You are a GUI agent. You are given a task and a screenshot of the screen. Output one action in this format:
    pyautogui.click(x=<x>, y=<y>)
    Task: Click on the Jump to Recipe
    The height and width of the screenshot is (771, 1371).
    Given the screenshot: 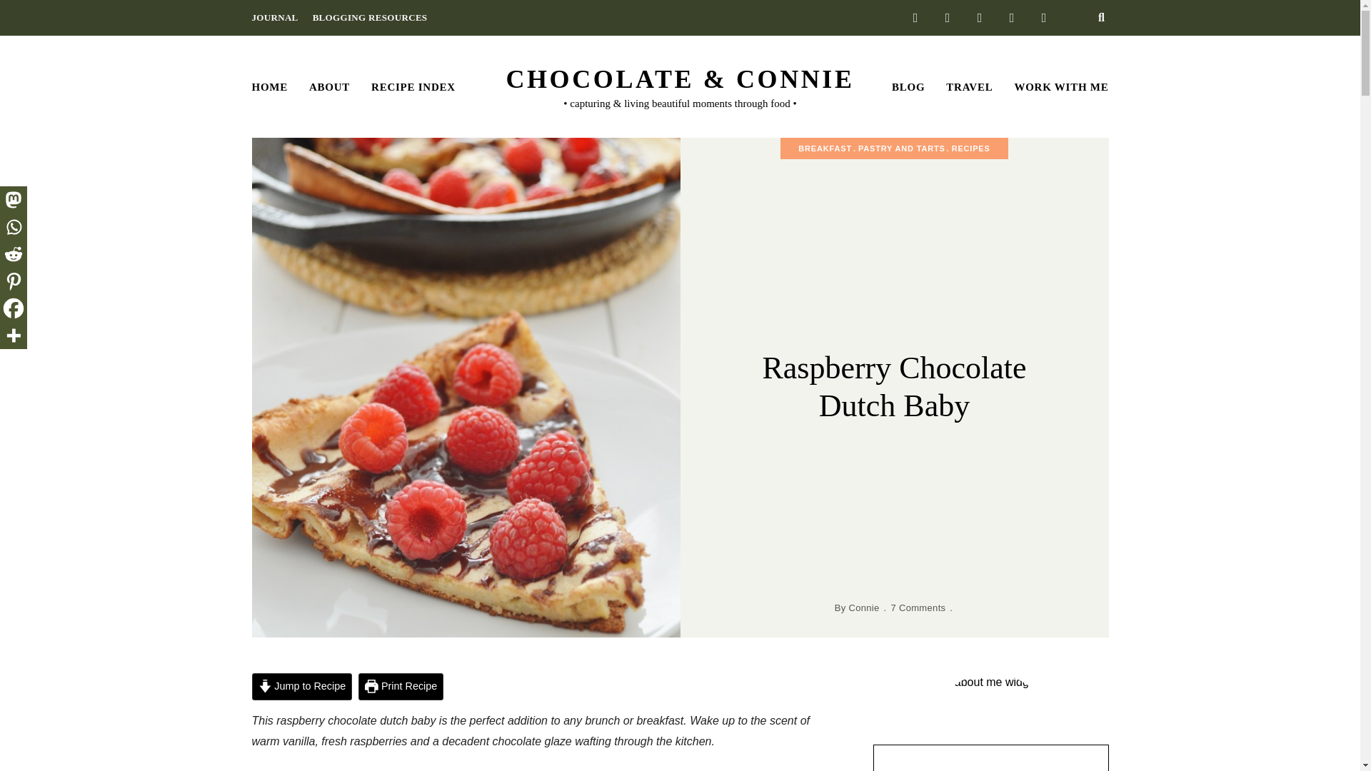 What is the action you would take?
    pyautogui.click(x=301, y=686)
    